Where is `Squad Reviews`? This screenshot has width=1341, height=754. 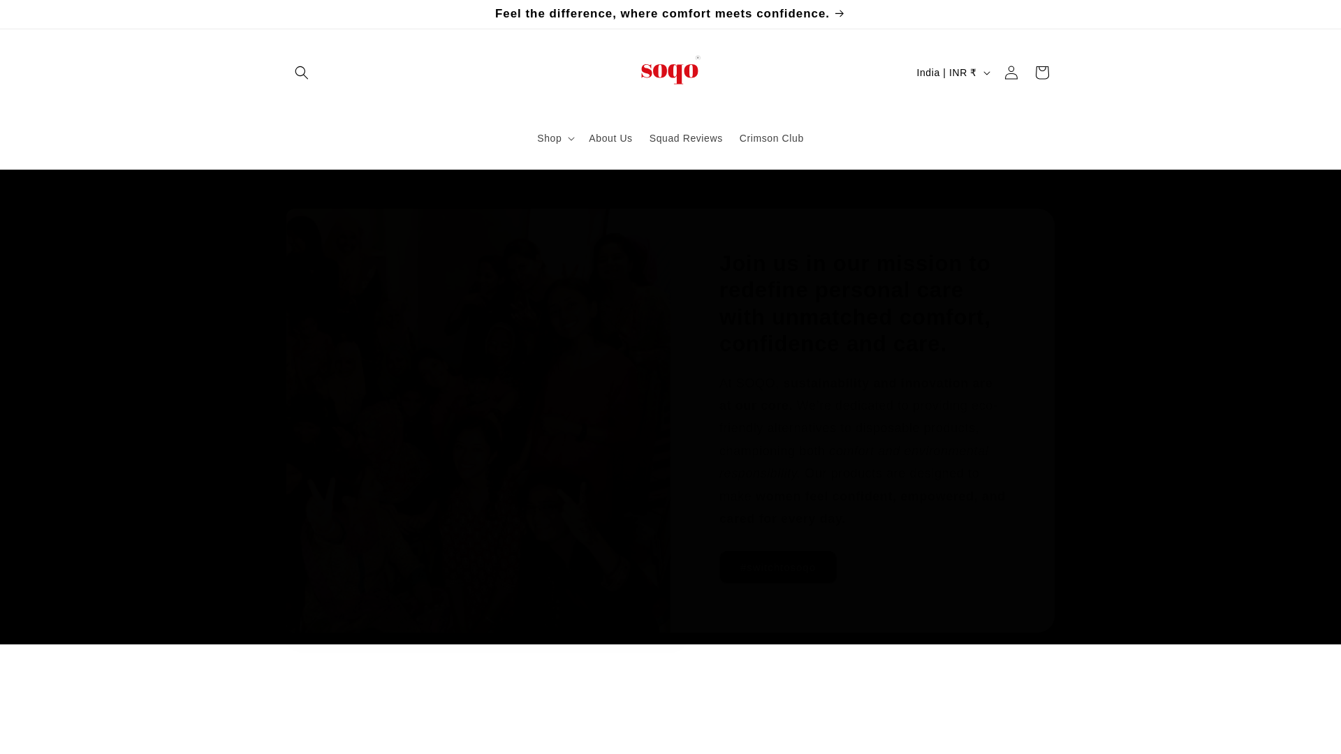
Squad Reviews is located at coordinates (686, 138).